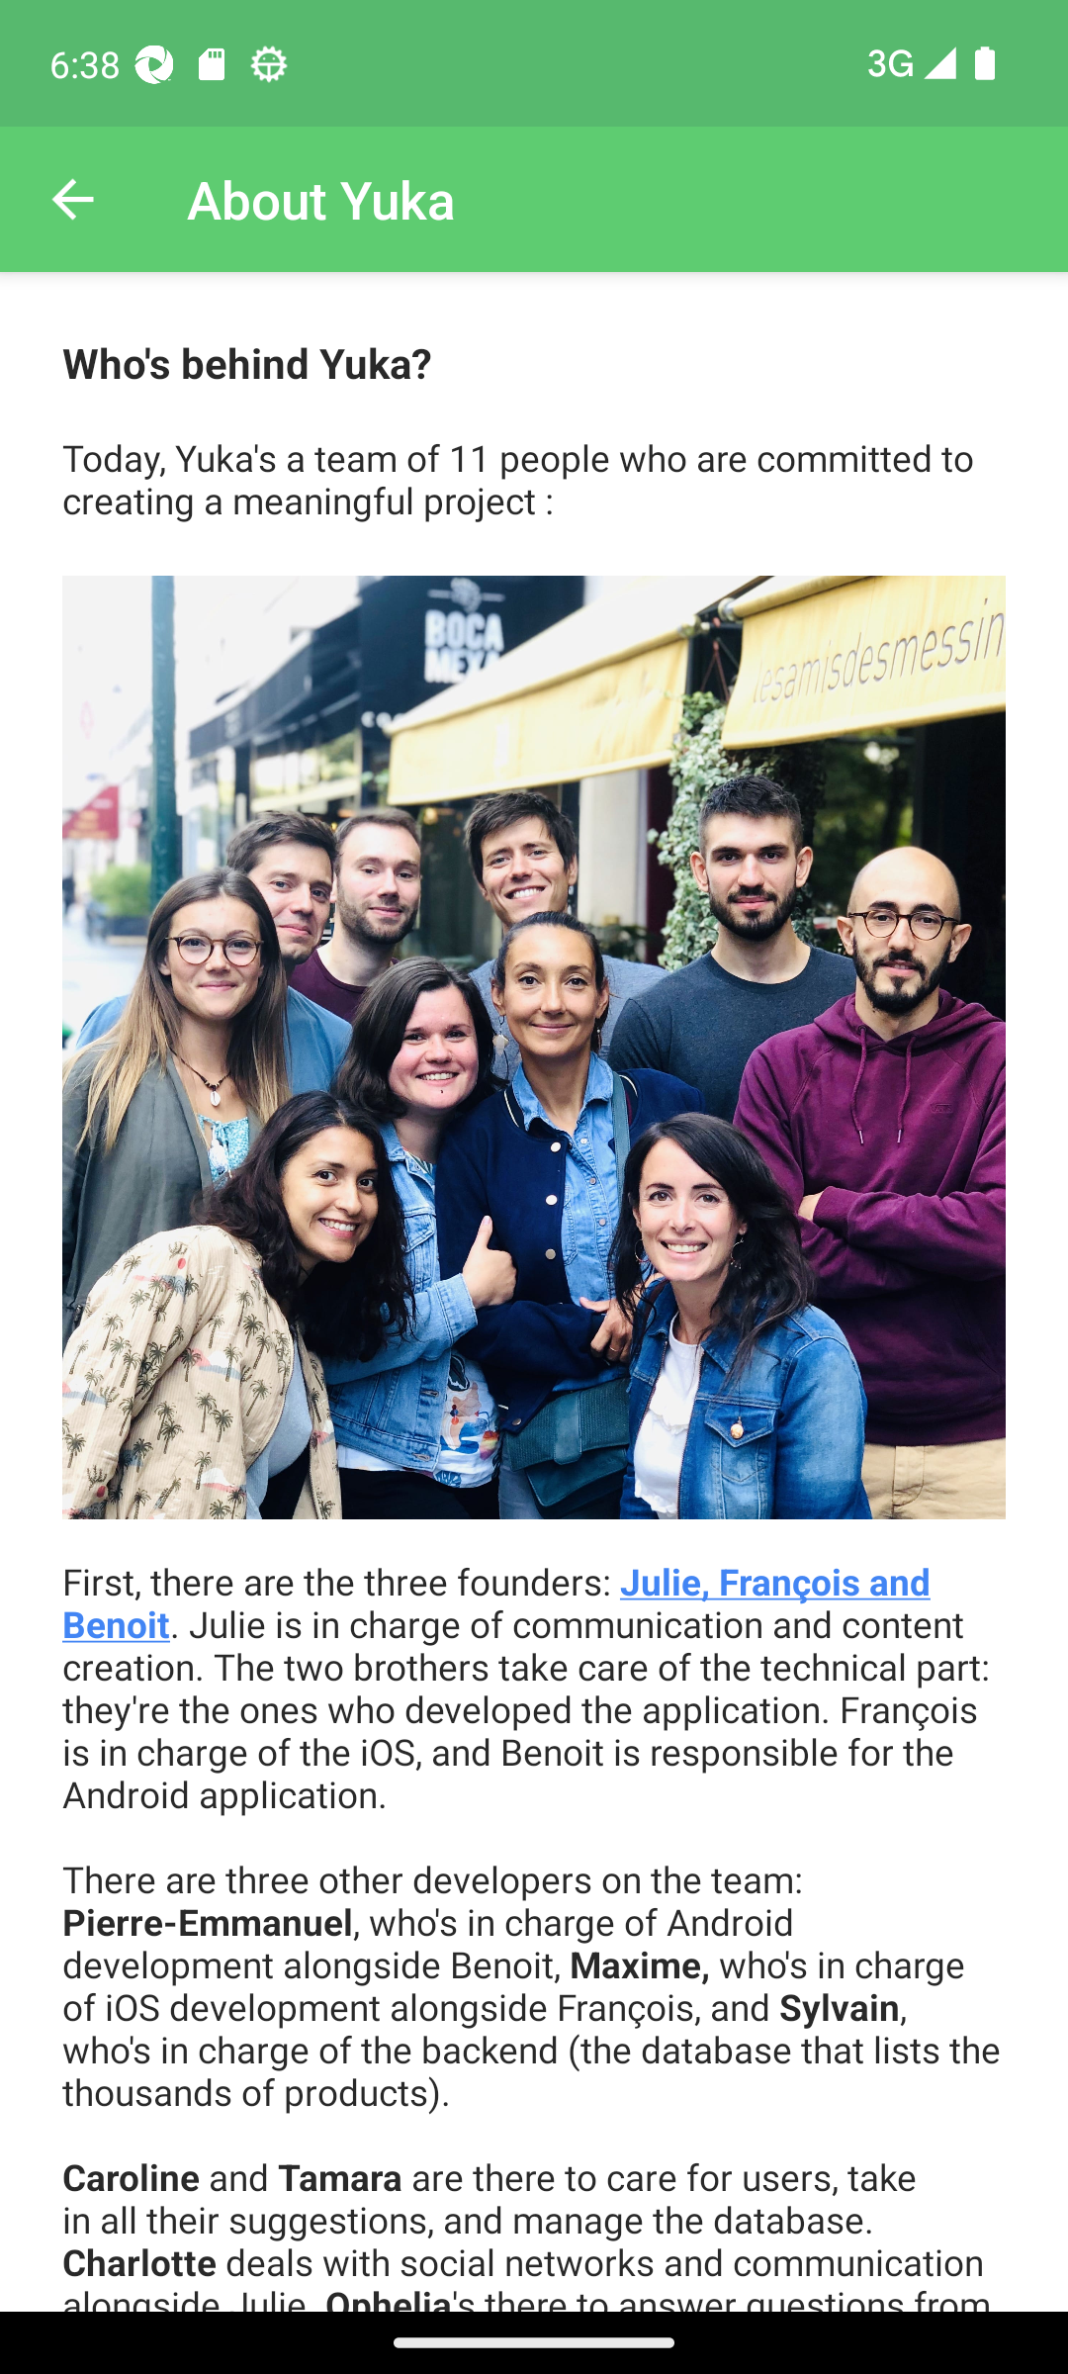 The image size is (1068, 2374). Describe the element at coordinates (72, 200) in the screenshot. I see `Navigate up` at that location.